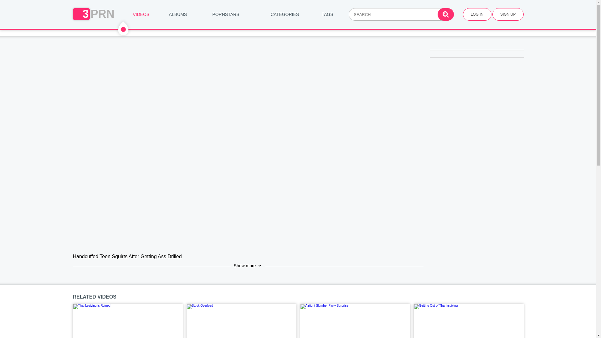 This screenshot has height=338, width=601. Describe the element at coordinates (141, 14) in the screenshot. I see `VIDEOS` at that location.